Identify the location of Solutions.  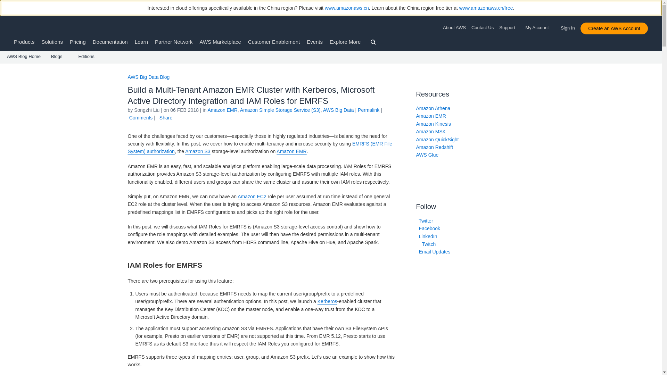
(52, 42).